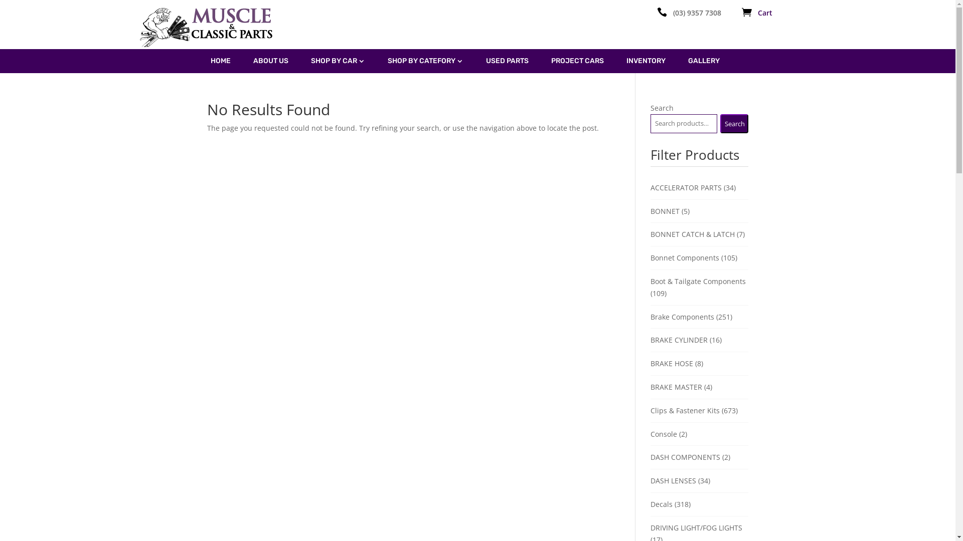 The image size is (963, 541). What do you see at coordinates (734, 124) in the screenshot?
I see `Search` at bounding box center [734, 124].